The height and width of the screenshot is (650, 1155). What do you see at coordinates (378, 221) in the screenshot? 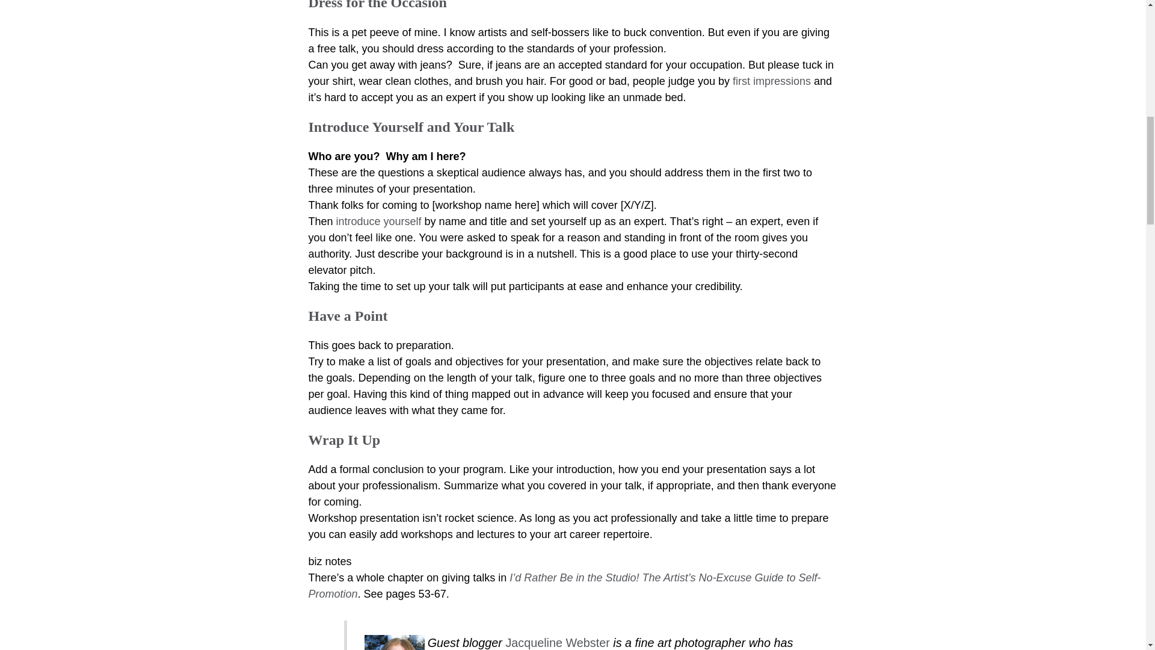
I see `introduce yourself` at bounding box center [378, 221].